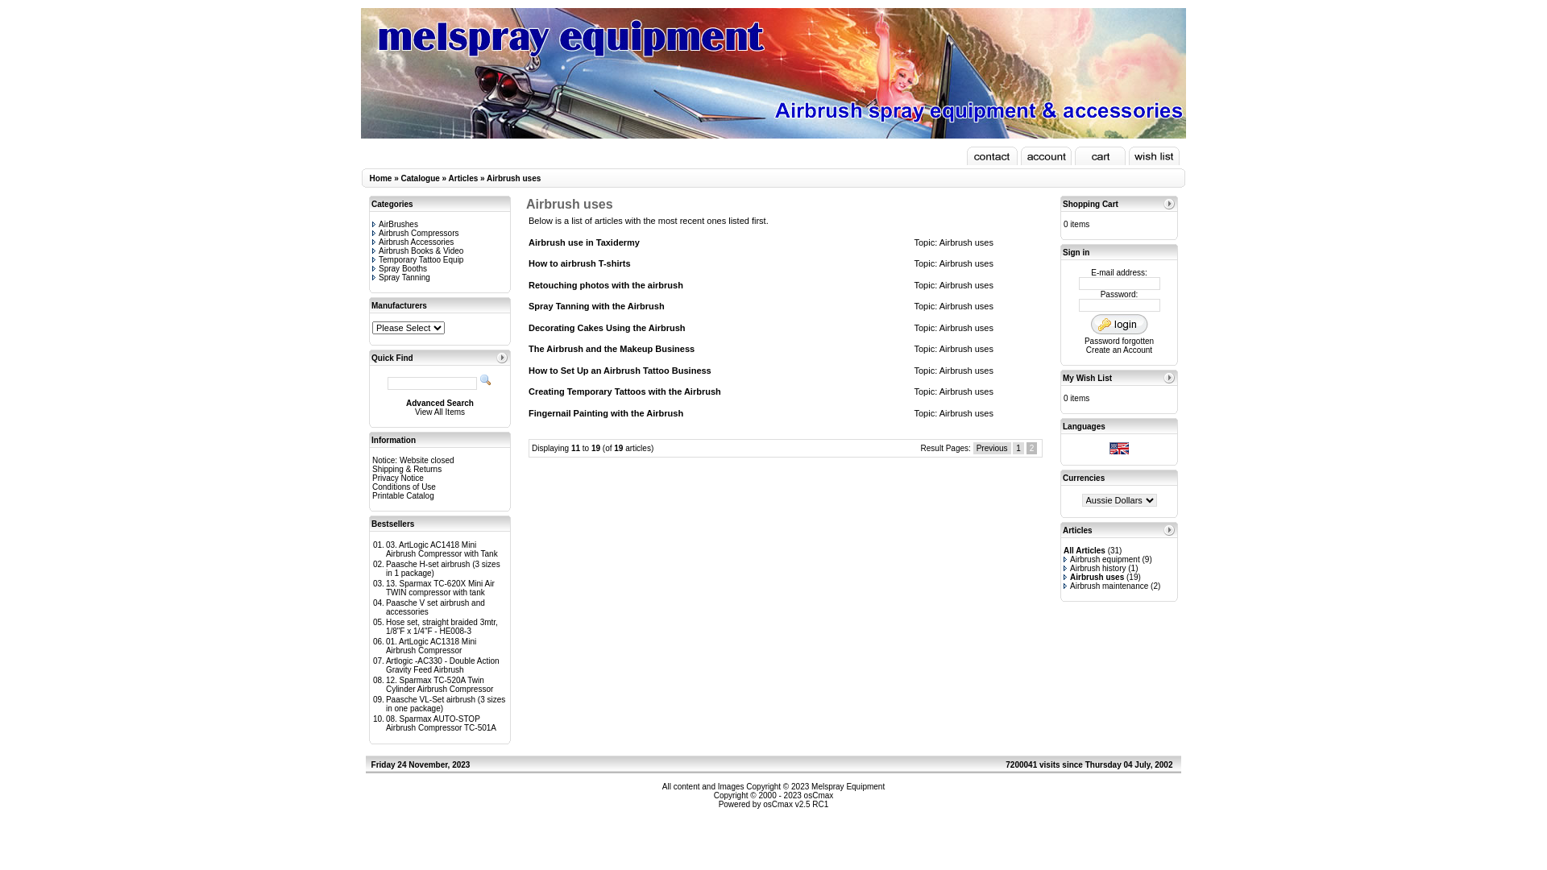  I want to click on Airbrush Books & Video, so click(417, 251).